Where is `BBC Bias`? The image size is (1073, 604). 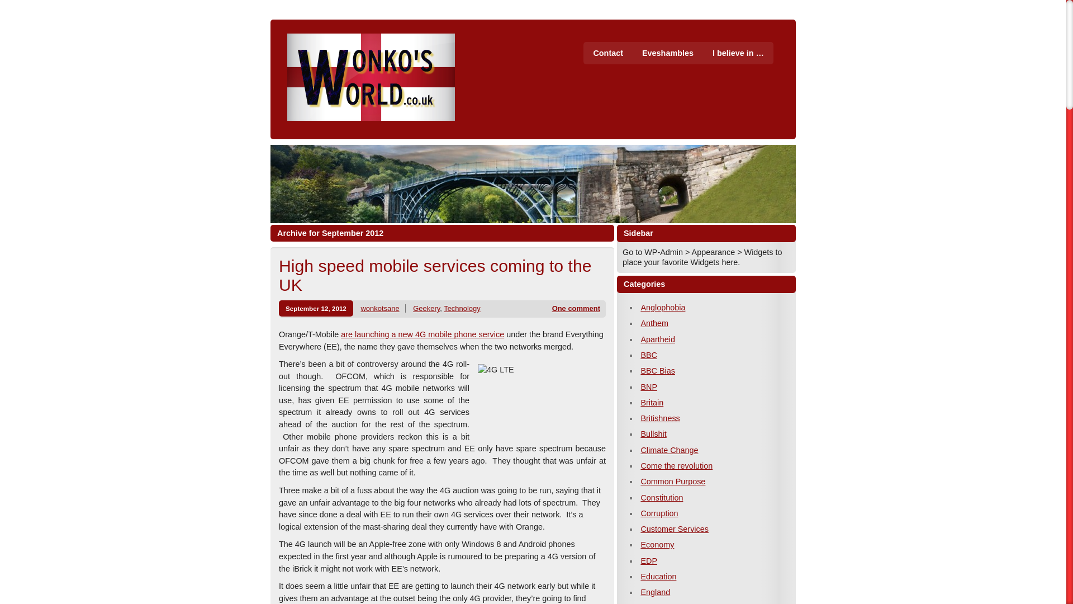 BBC Bias is located at coordinates (657, 370).